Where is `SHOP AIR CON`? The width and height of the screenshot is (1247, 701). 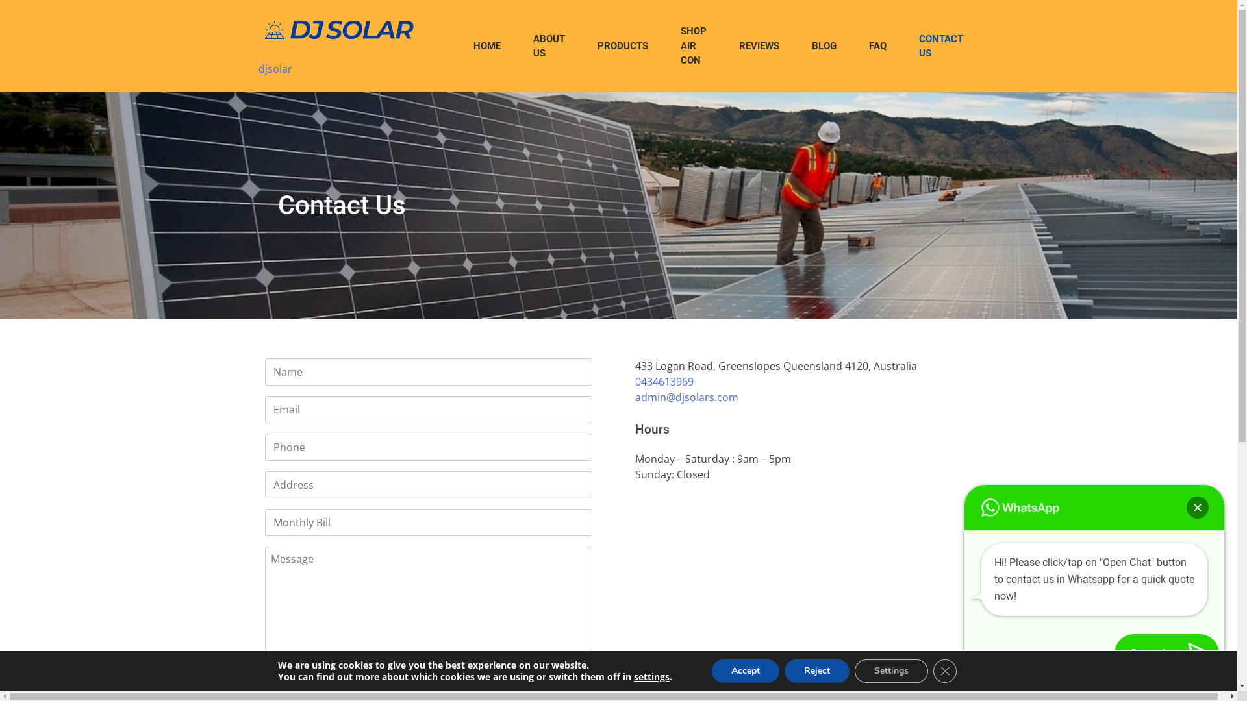
SHOP AIR CON is located at coordinates (693, 46).